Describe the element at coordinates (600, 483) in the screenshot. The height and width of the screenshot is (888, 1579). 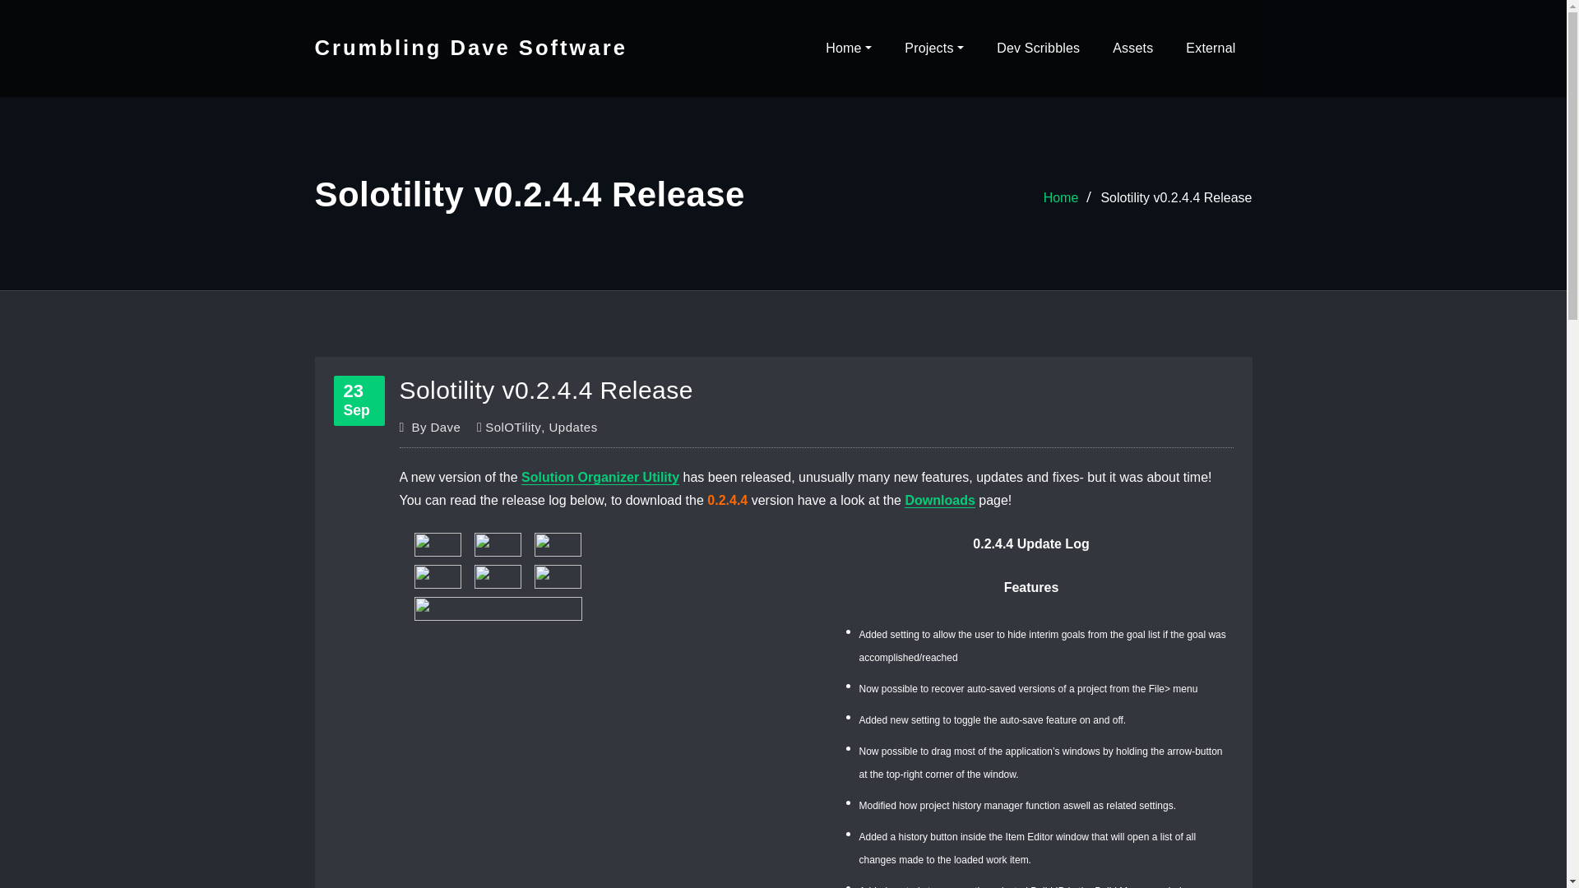
I see `Solution Organizer Utility` at that location.